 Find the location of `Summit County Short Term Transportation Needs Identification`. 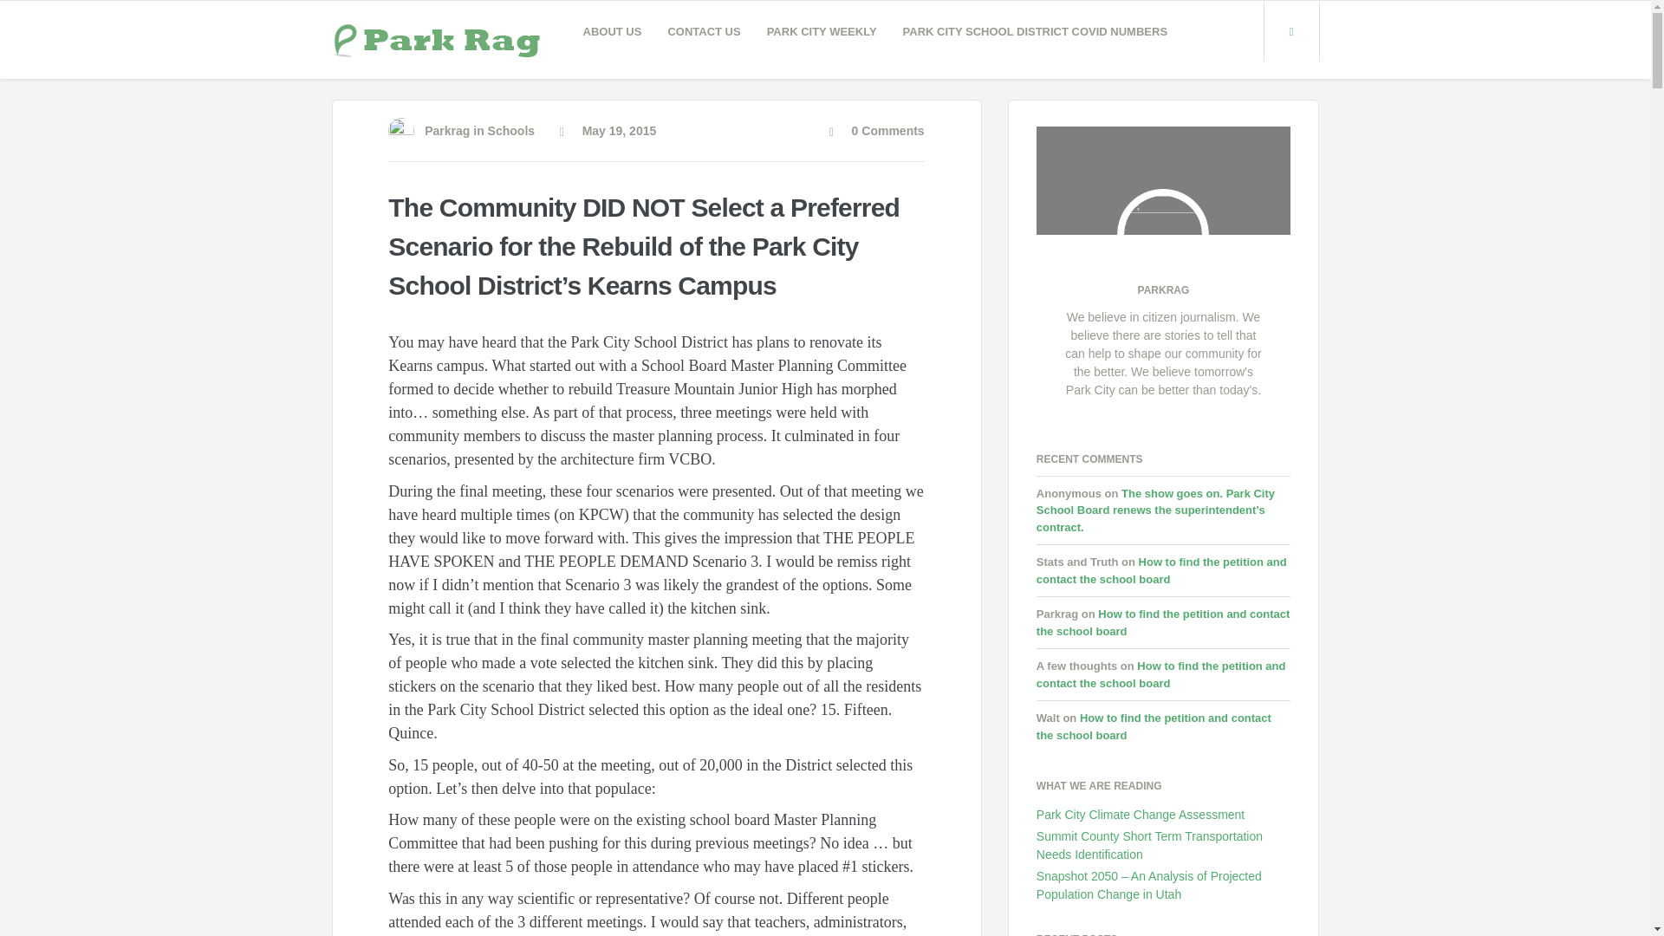

Summit County Short Term Transportation Needs Identification is located at coordinates (1149, 845).